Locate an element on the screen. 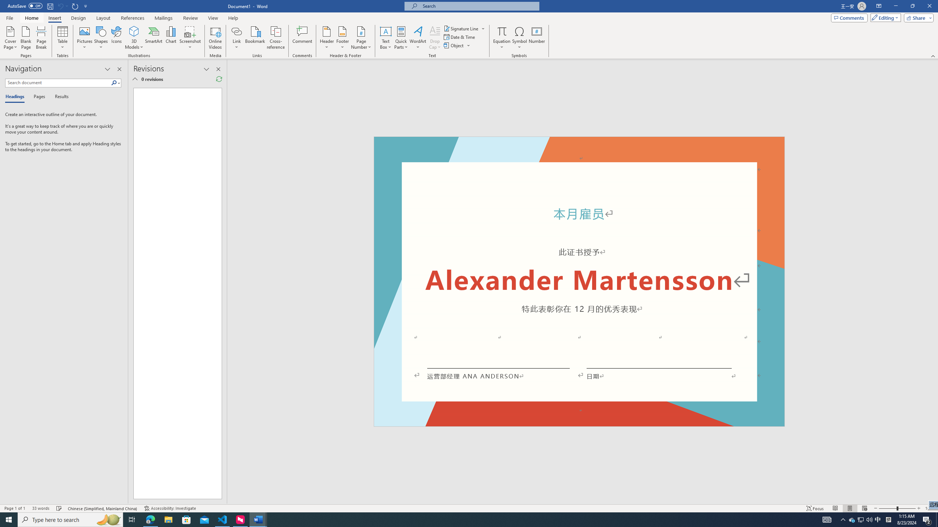 The width and height of the screenshot is (938, 527). Screenshot is located at coordinates (190, 38).